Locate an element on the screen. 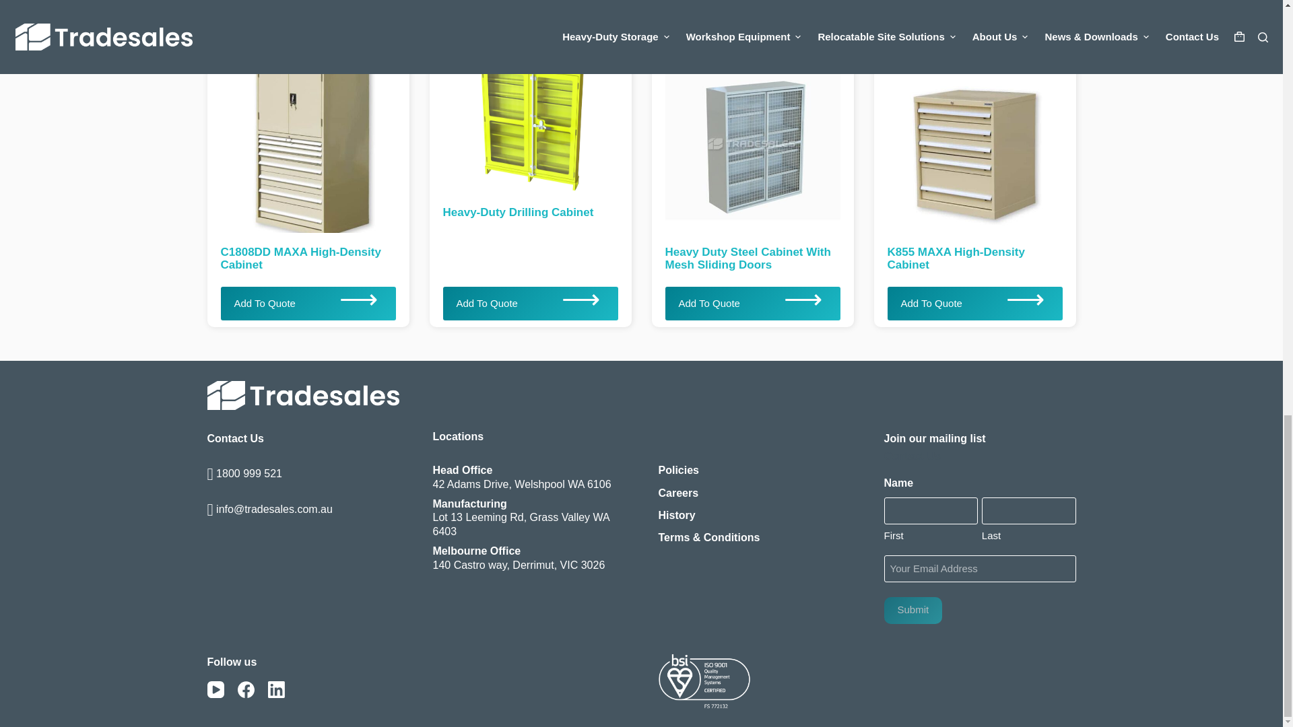  Submit is located at coordinates (913, 610).